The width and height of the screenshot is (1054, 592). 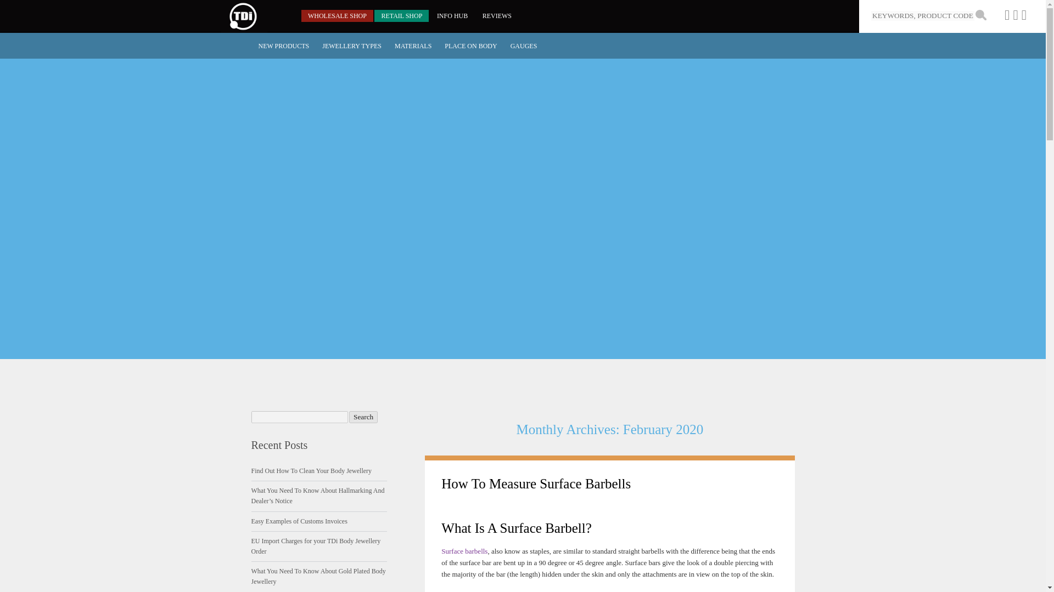 I want to click on Look EU Import Charges for your TDi Body Jewellery Order, so click(x=316, y=546).